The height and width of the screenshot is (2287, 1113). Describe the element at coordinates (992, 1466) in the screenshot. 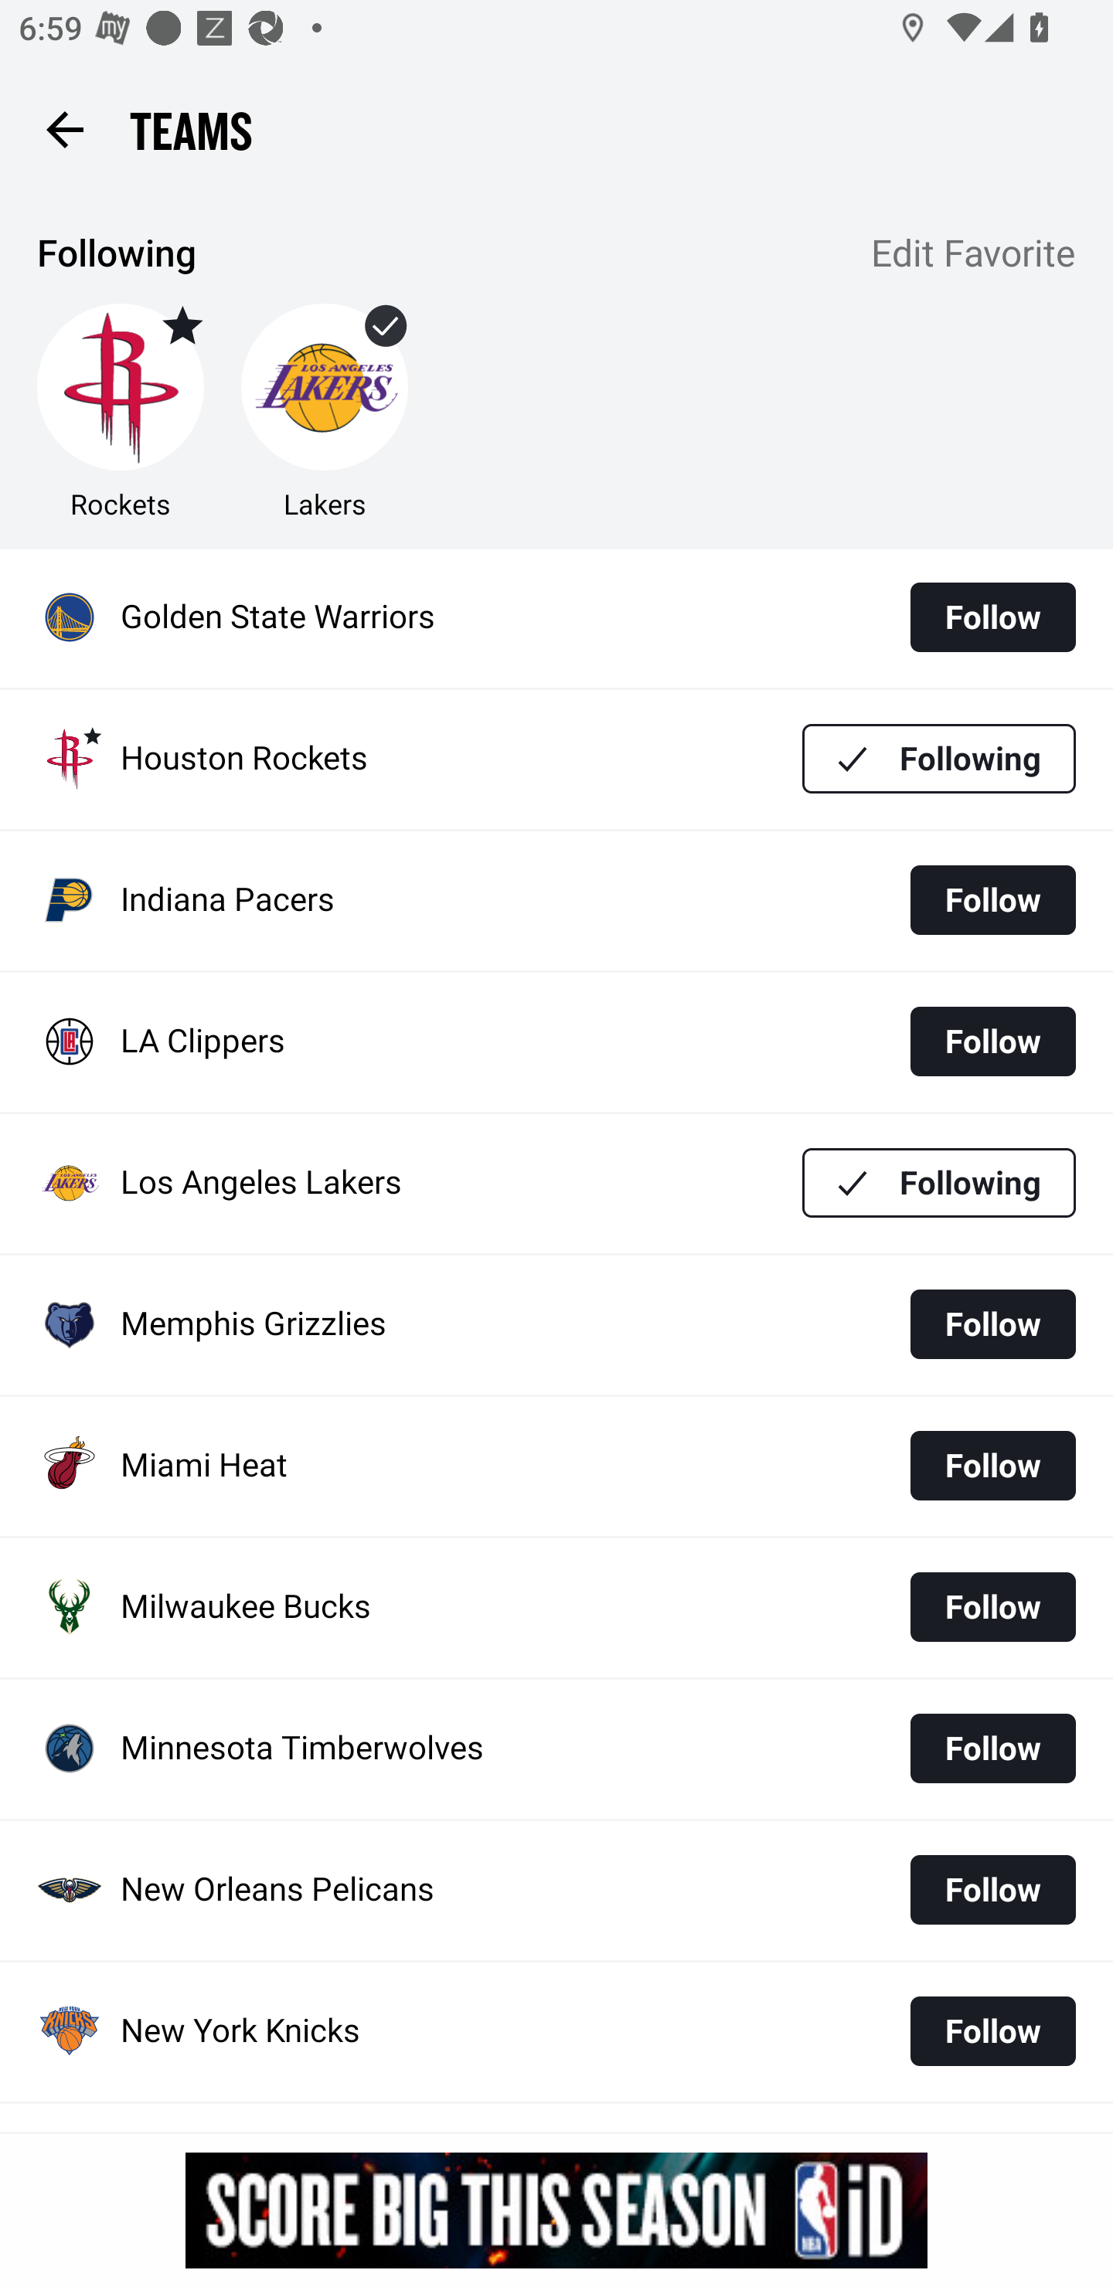

I see `Follow` at that location.